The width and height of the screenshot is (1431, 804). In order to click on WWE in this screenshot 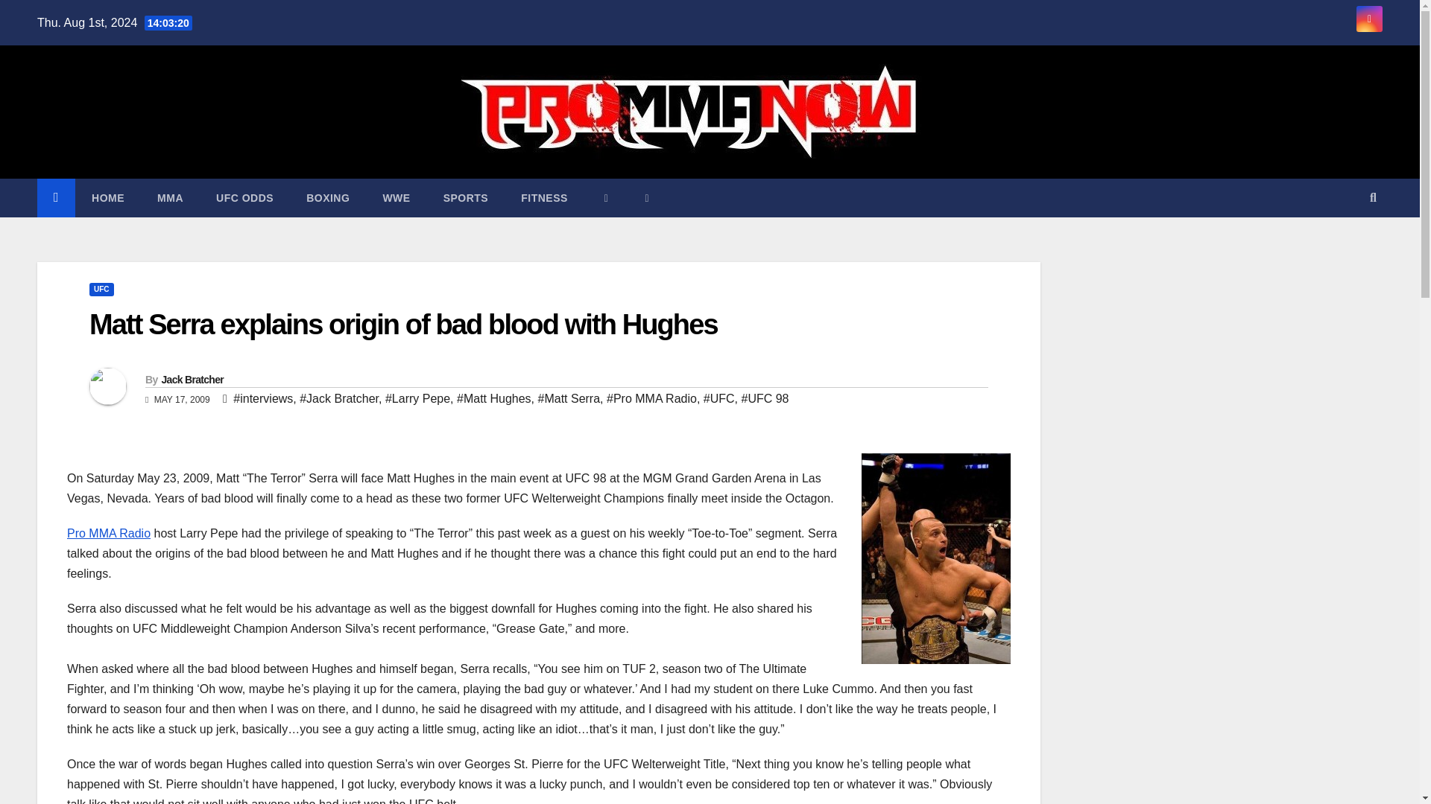, I will do `click(397, 197)`.